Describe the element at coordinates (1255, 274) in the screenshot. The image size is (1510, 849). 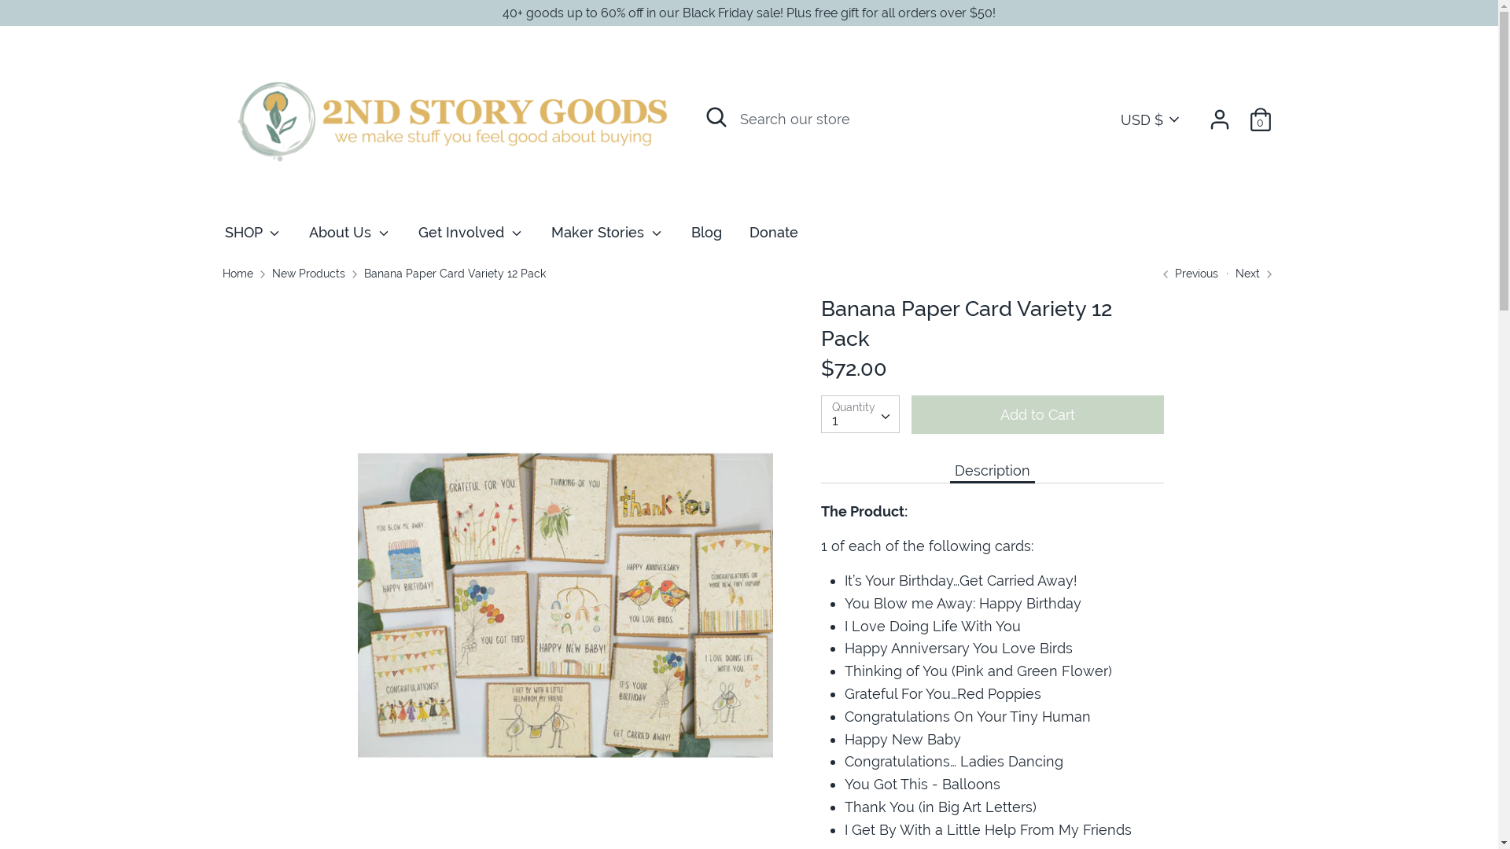
I see `Next` at that location.